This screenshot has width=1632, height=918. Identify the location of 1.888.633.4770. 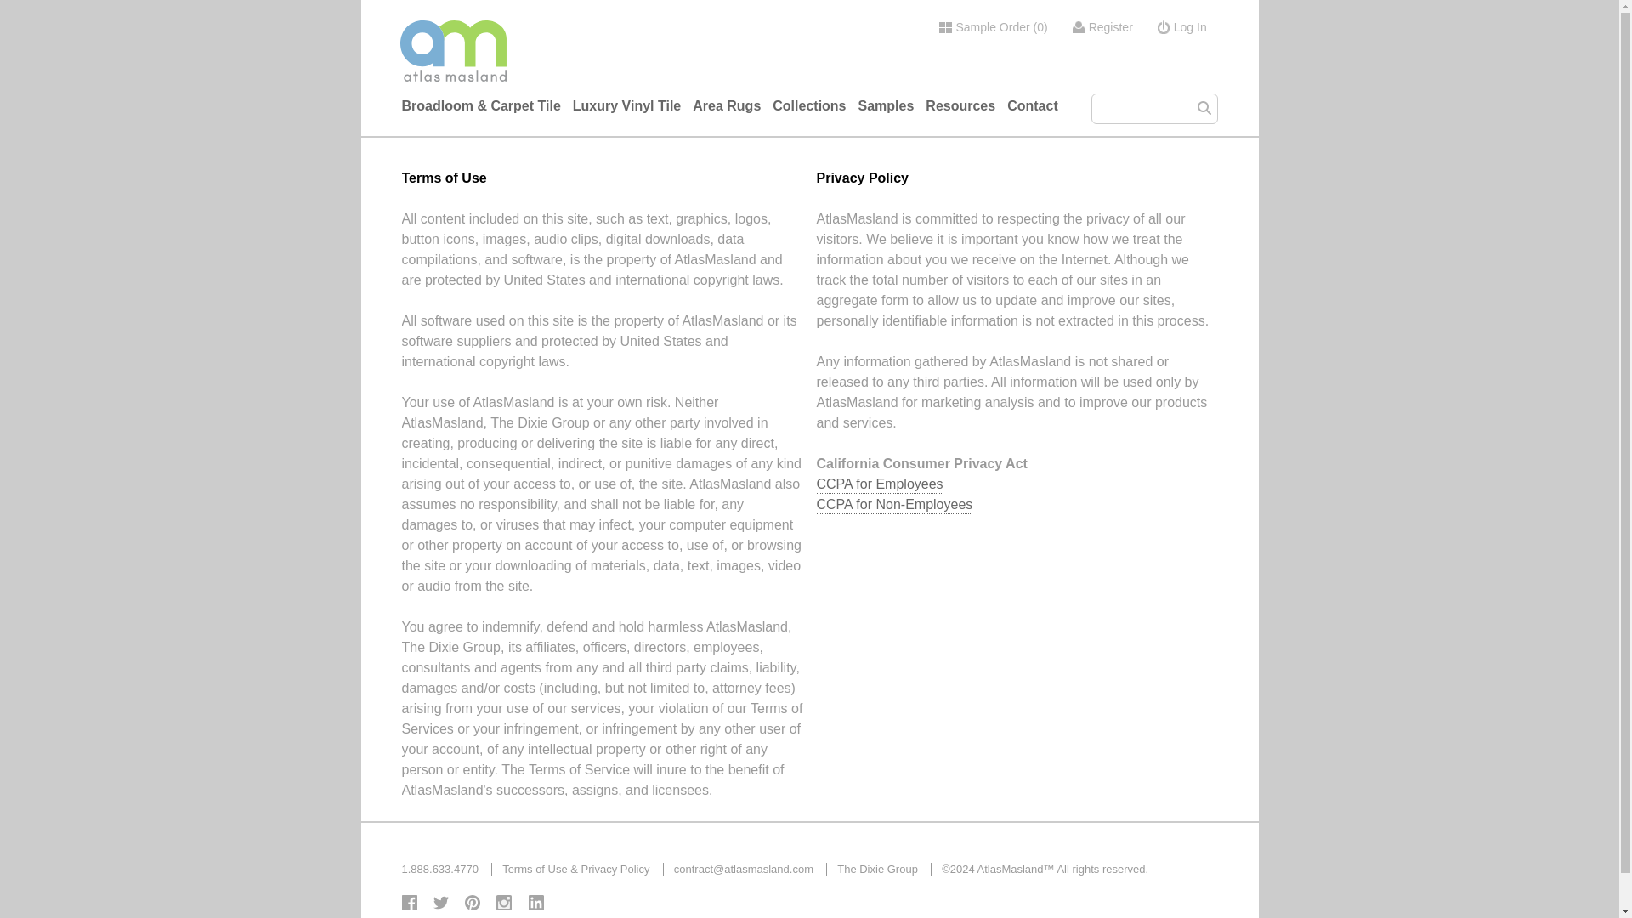
(439, 869).